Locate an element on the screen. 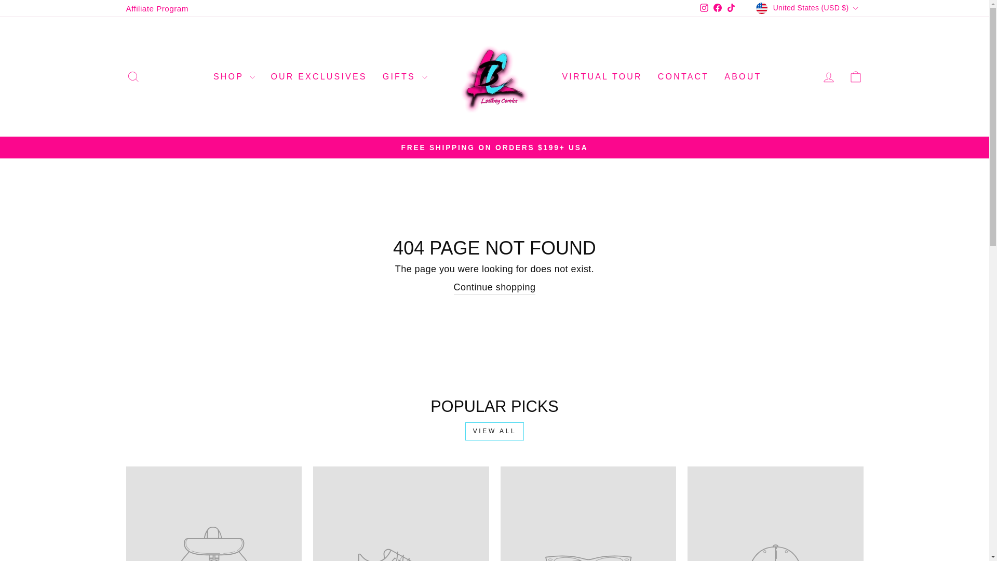 Image resolution: width=997 pixels, height=561 pixels. ICON-SEARCH is located at coordinates (133, 77).